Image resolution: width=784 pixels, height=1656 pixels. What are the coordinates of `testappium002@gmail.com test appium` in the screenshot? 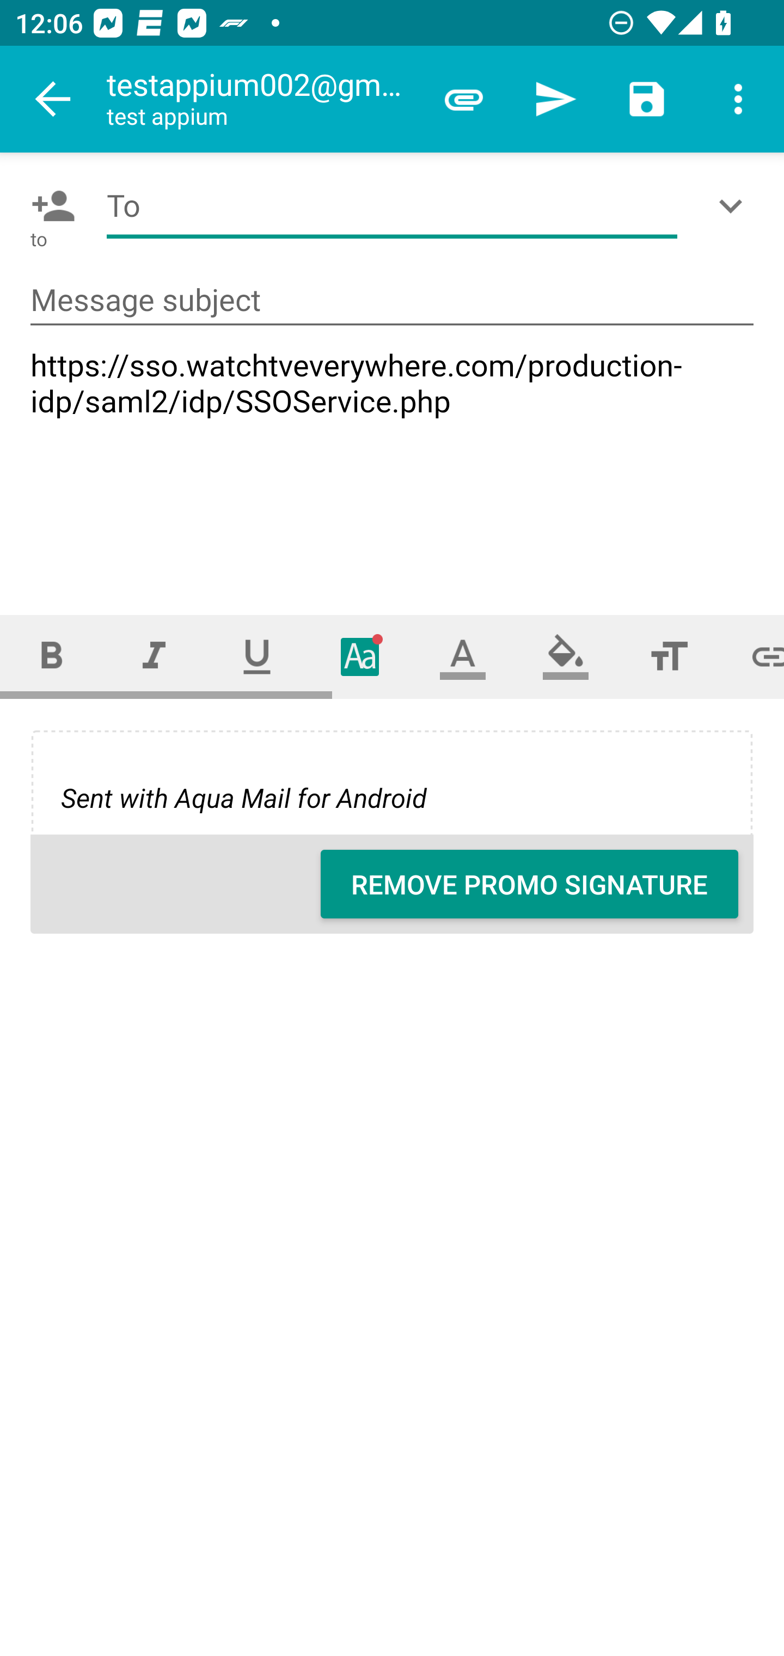 It's located at (262, 99).